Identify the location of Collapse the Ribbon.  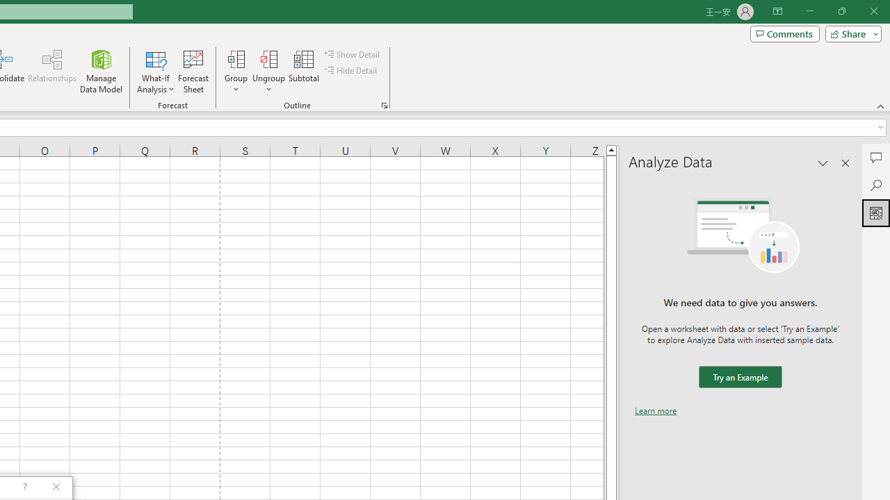
(881, 106).